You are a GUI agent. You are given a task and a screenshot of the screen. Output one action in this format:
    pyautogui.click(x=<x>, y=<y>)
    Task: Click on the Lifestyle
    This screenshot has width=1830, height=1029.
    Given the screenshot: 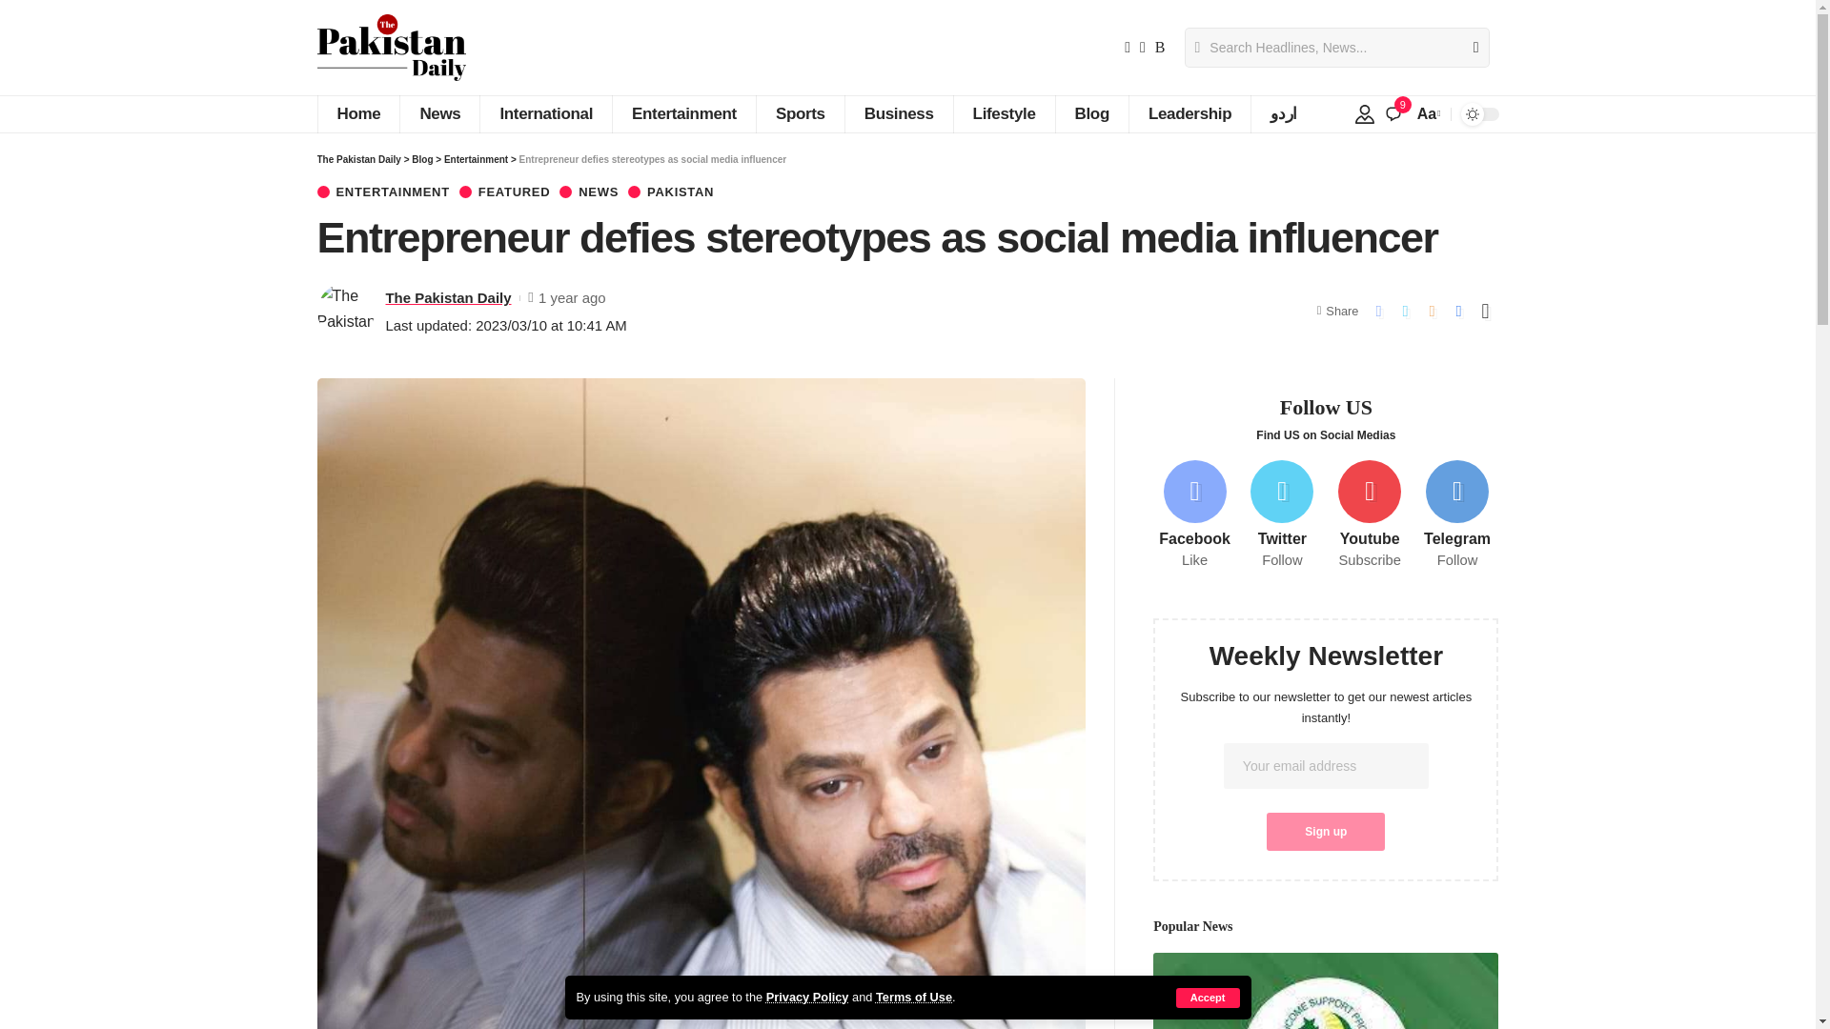 What is the action you would take?
    pyautogui.click(x=1005, y=114)
    